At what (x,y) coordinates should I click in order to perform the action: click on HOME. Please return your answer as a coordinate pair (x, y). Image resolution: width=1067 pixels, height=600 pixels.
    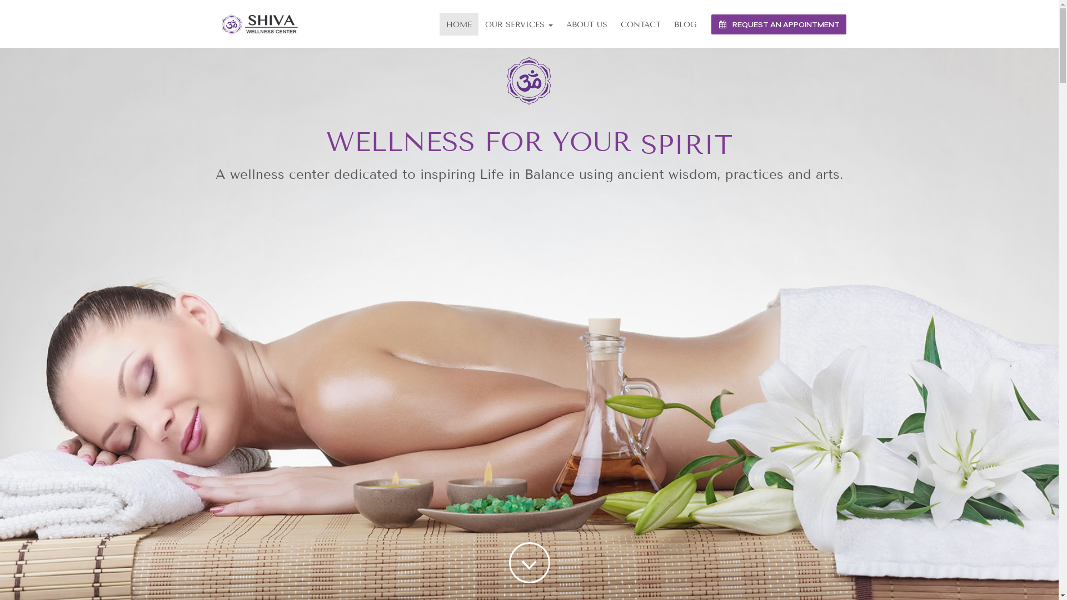
    Looking at the image, I should click on (458, 24).